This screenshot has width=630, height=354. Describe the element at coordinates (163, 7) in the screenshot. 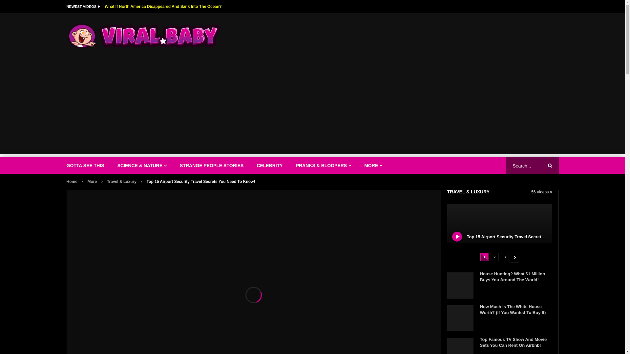

I see `What If North America Disappeared And Sank Into The Ocean?` at that location.